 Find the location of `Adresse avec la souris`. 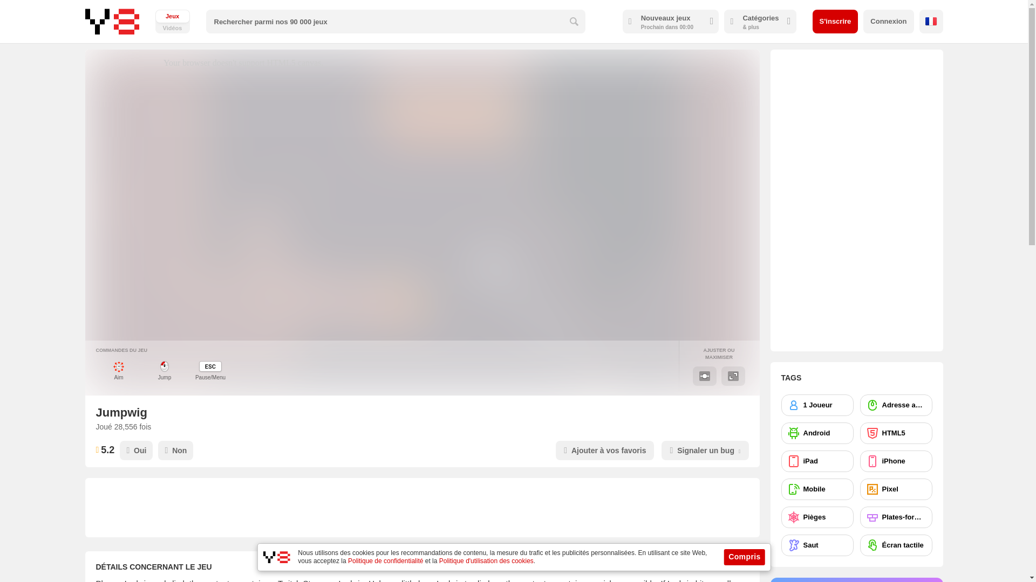

Adresse avec la souris is located at coordinates (896, 405).